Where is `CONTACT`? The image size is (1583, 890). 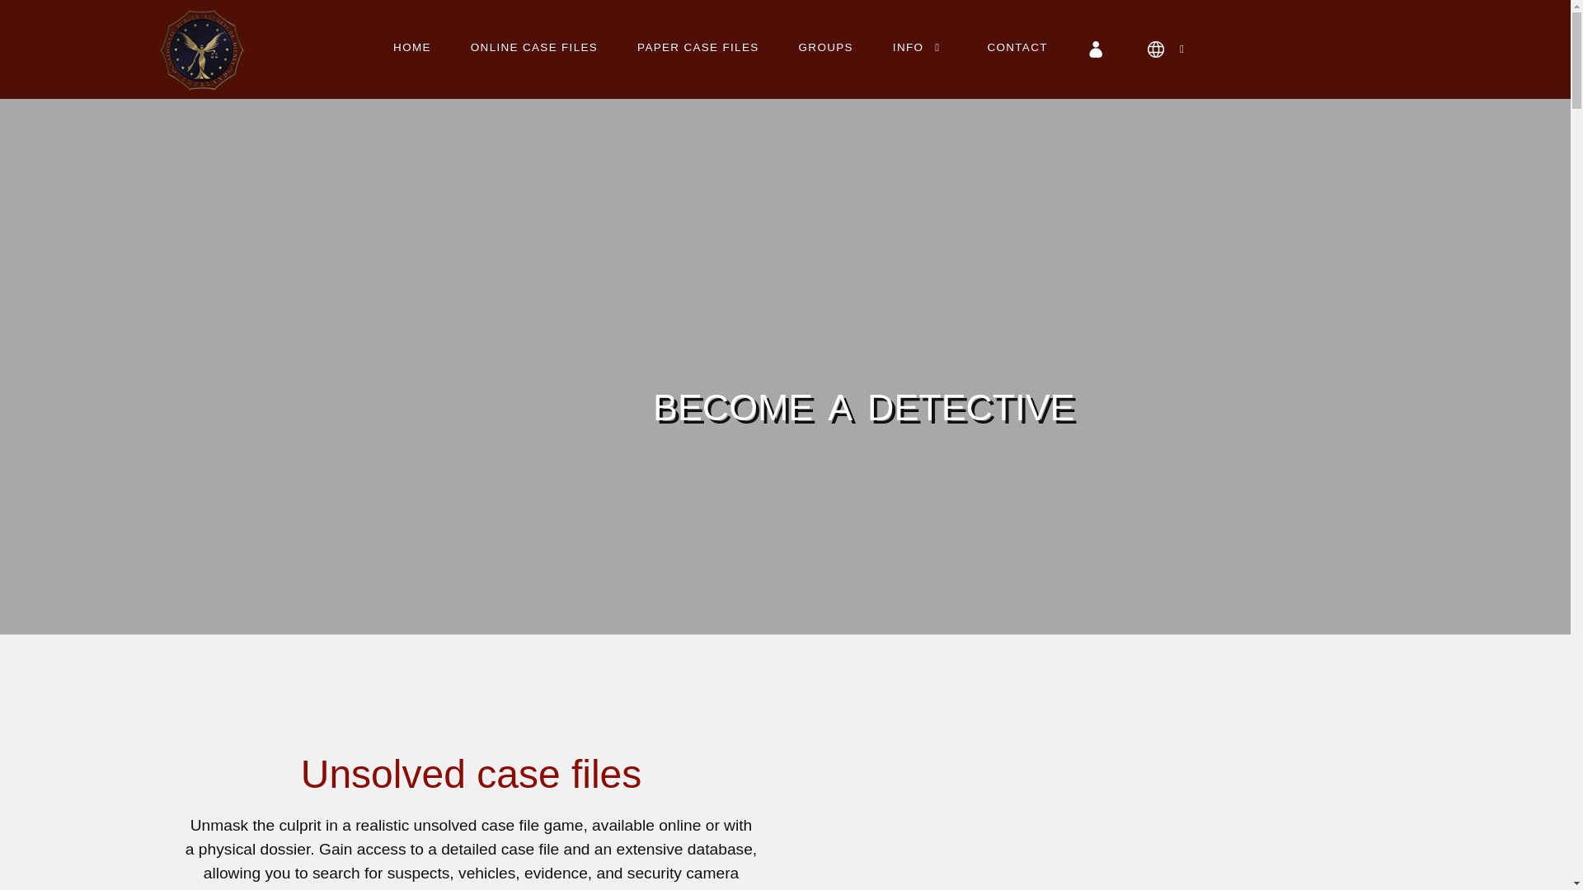
CONTACT is located at coordinates (1017, 46).